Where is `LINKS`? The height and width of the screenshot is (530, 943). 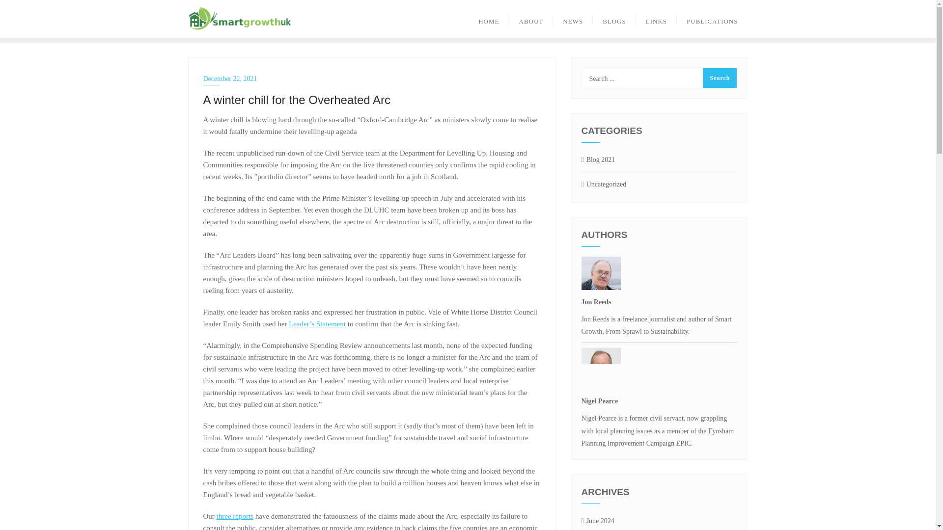 LINKS is located at coordinates (656, 19).